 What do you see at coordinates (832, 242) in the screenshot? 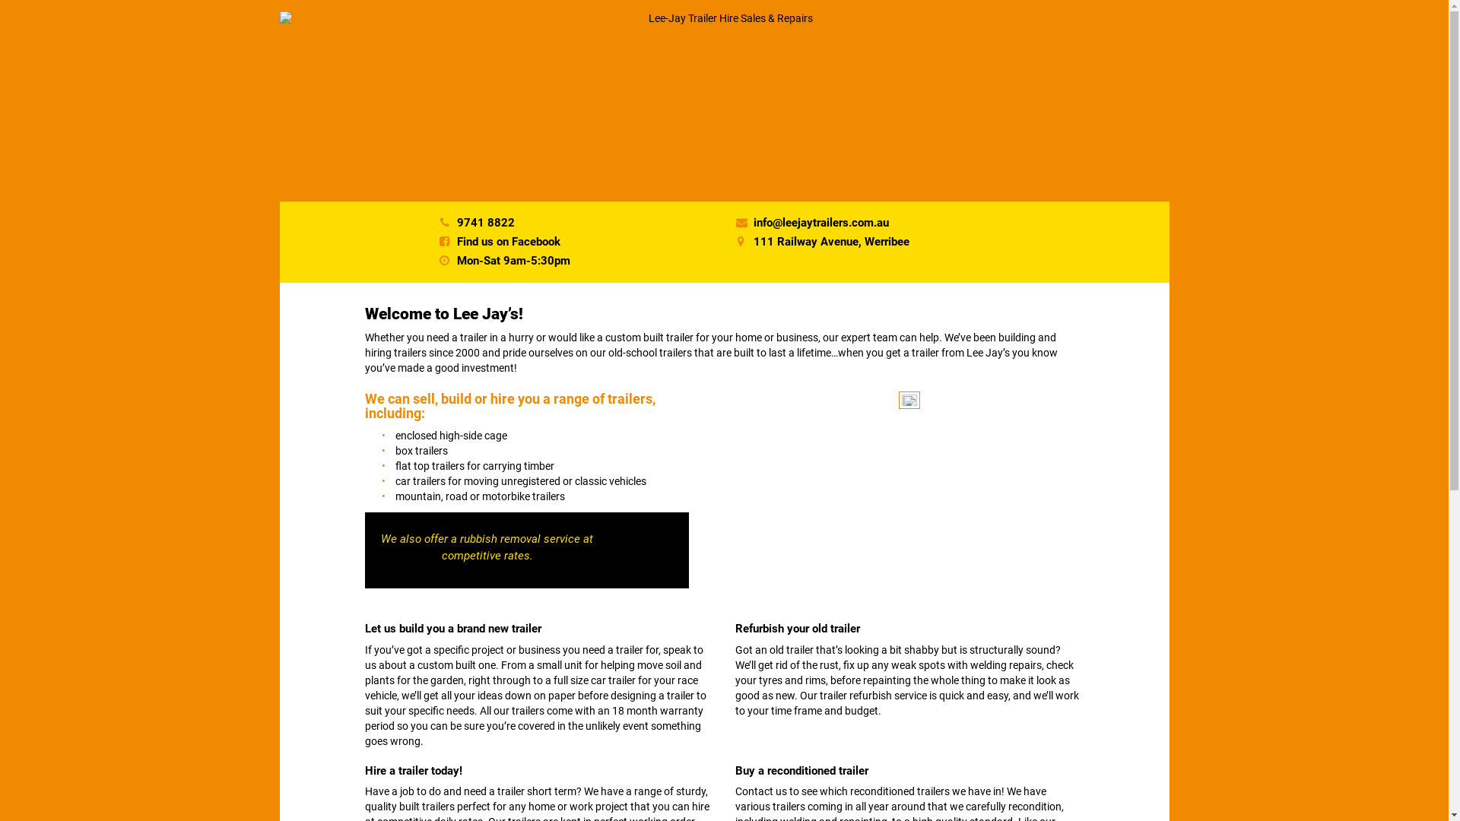
I see `111 Railway Avenue, Werribee` at bounding box center [832, 242].